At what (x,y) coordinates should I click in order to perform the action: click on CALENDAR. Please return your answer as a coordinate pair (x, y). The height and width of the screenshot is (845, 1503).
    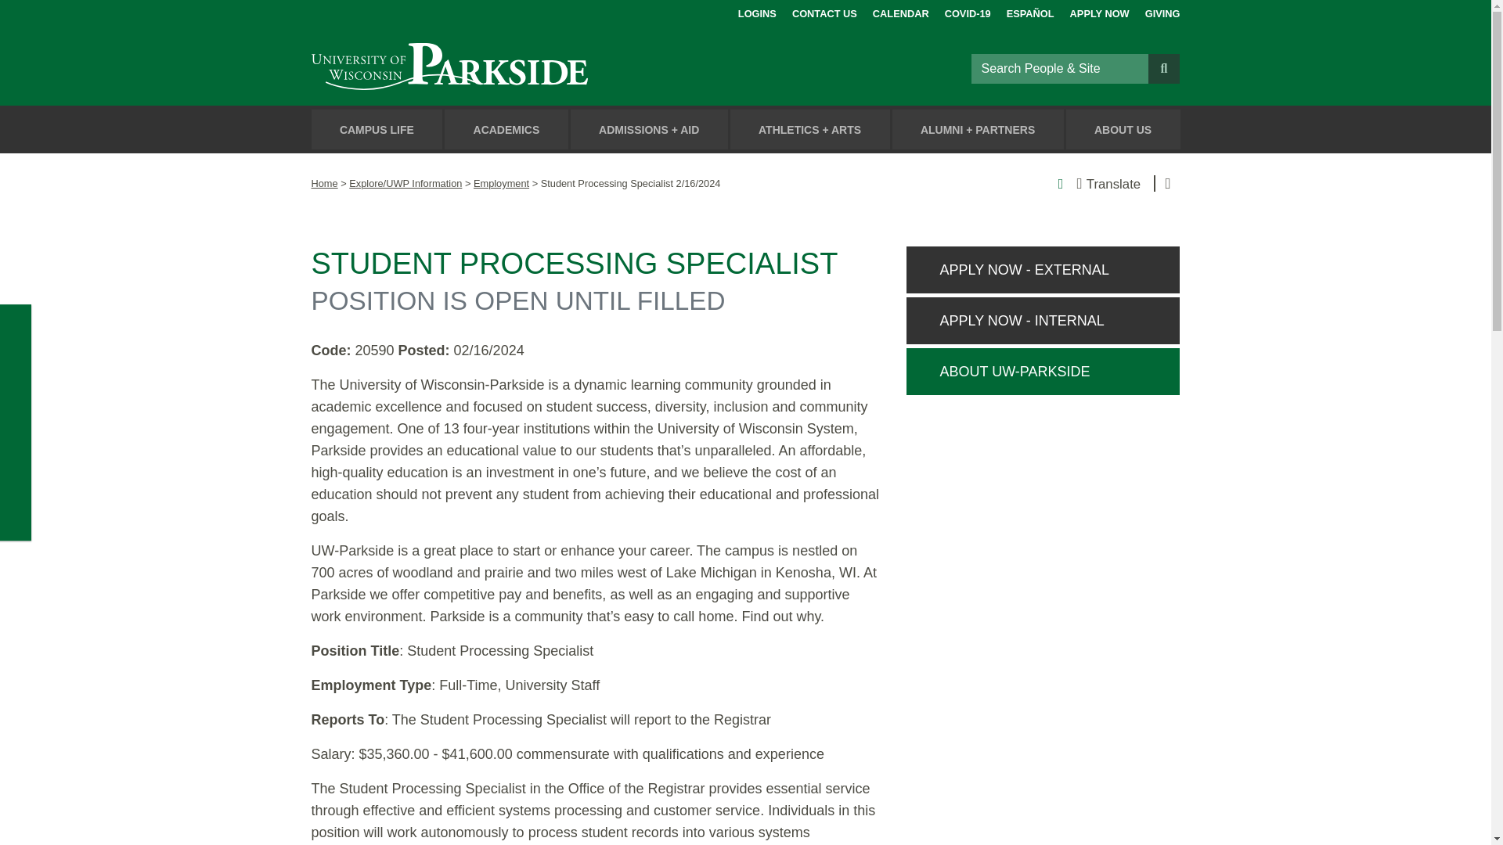
    Looking at the image, I should click on (900, 11).